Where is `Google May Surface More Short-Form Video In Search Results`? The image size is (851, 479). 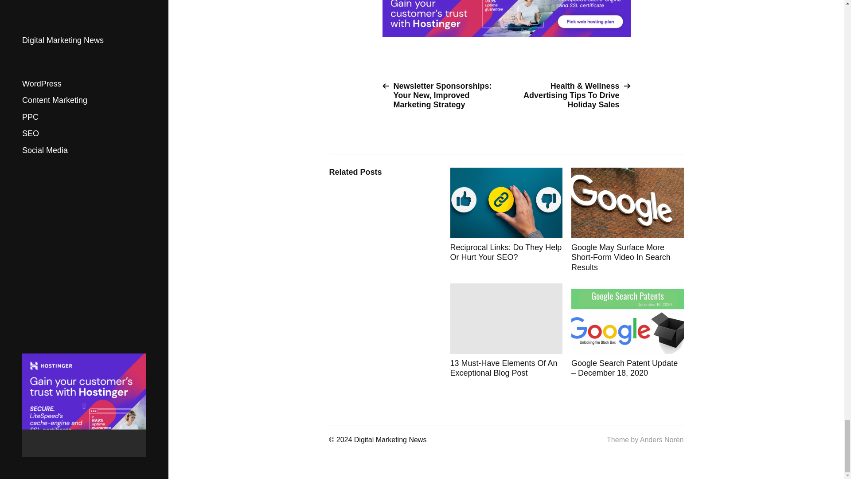
Google May Surface More Short-Form Video In Search Results is located at coordinates (628, 220).